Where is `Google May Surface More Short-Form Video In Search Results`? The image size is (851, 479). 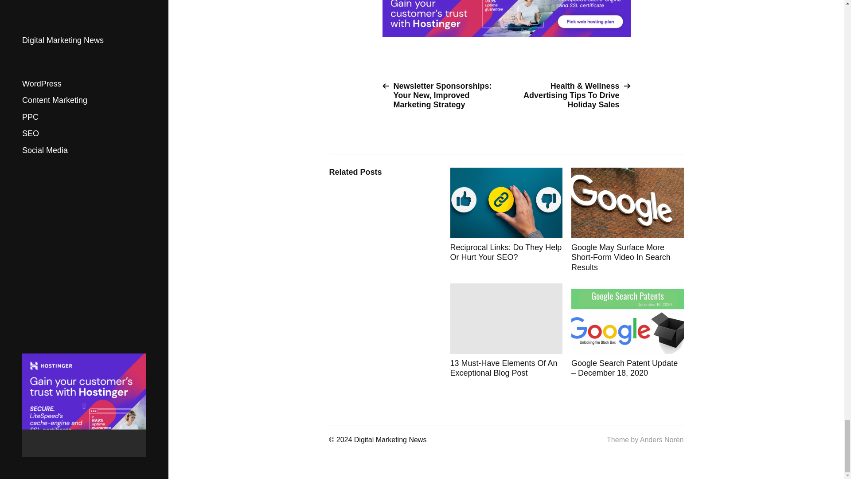
Google May Surface More Short-Form Video In Search Results is located at coordinates (628, 220).